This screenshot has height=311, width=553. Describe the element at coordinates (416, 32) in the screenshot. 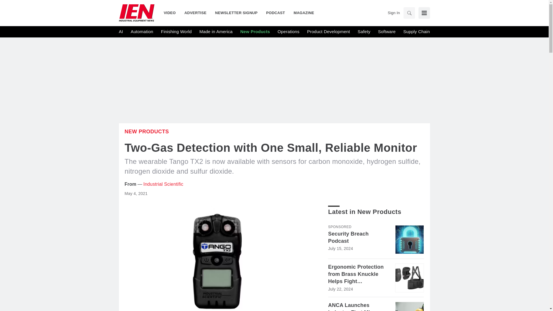

I see `Supply Chain` at that location.